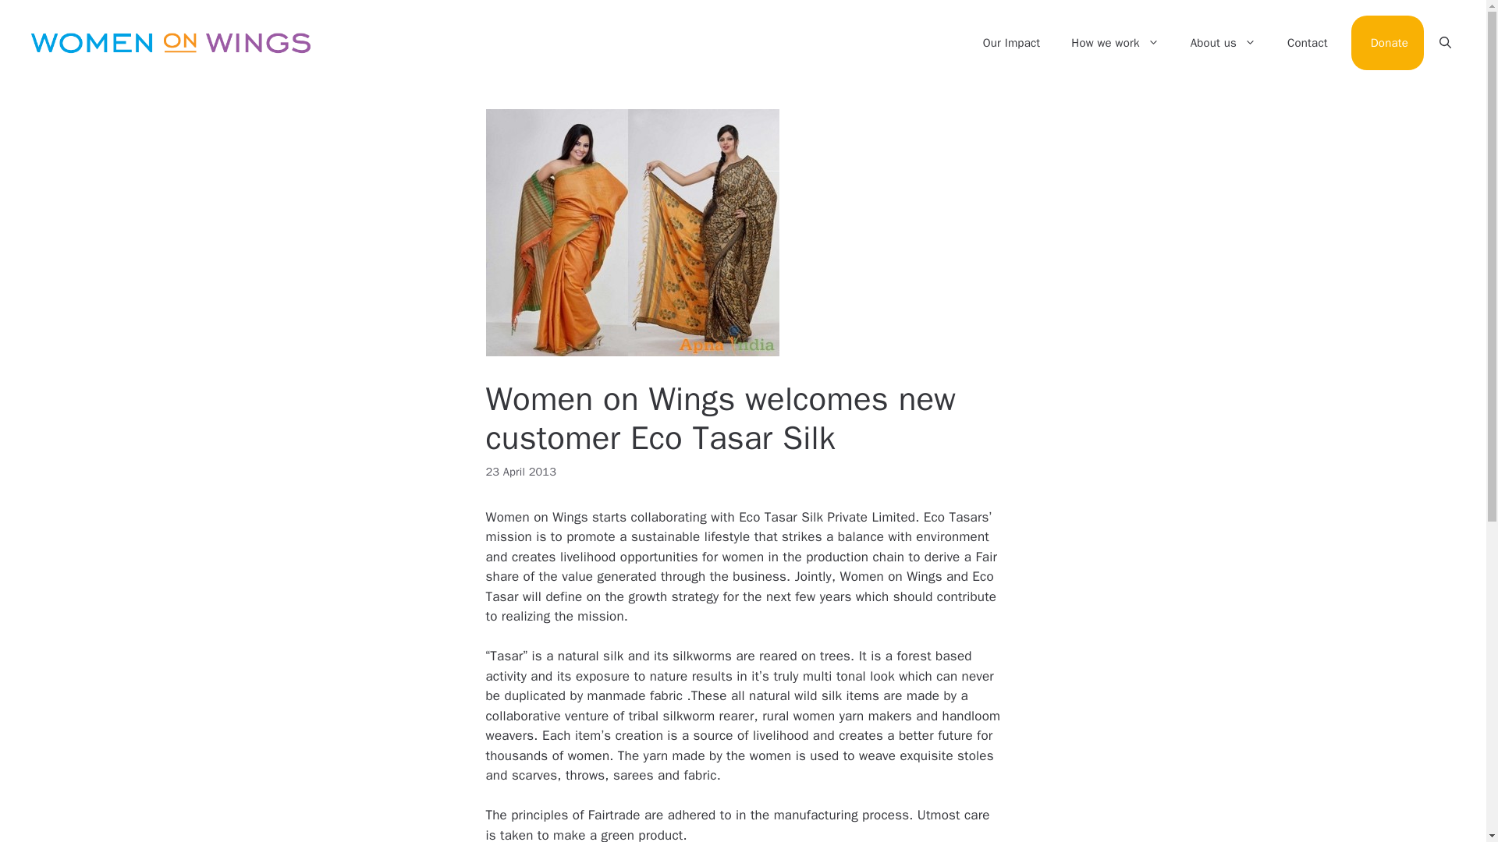 The image size is (1498, 842). Describe the element at coordinates (1308, 42) in the screenshot. I see `Contact` at that location.